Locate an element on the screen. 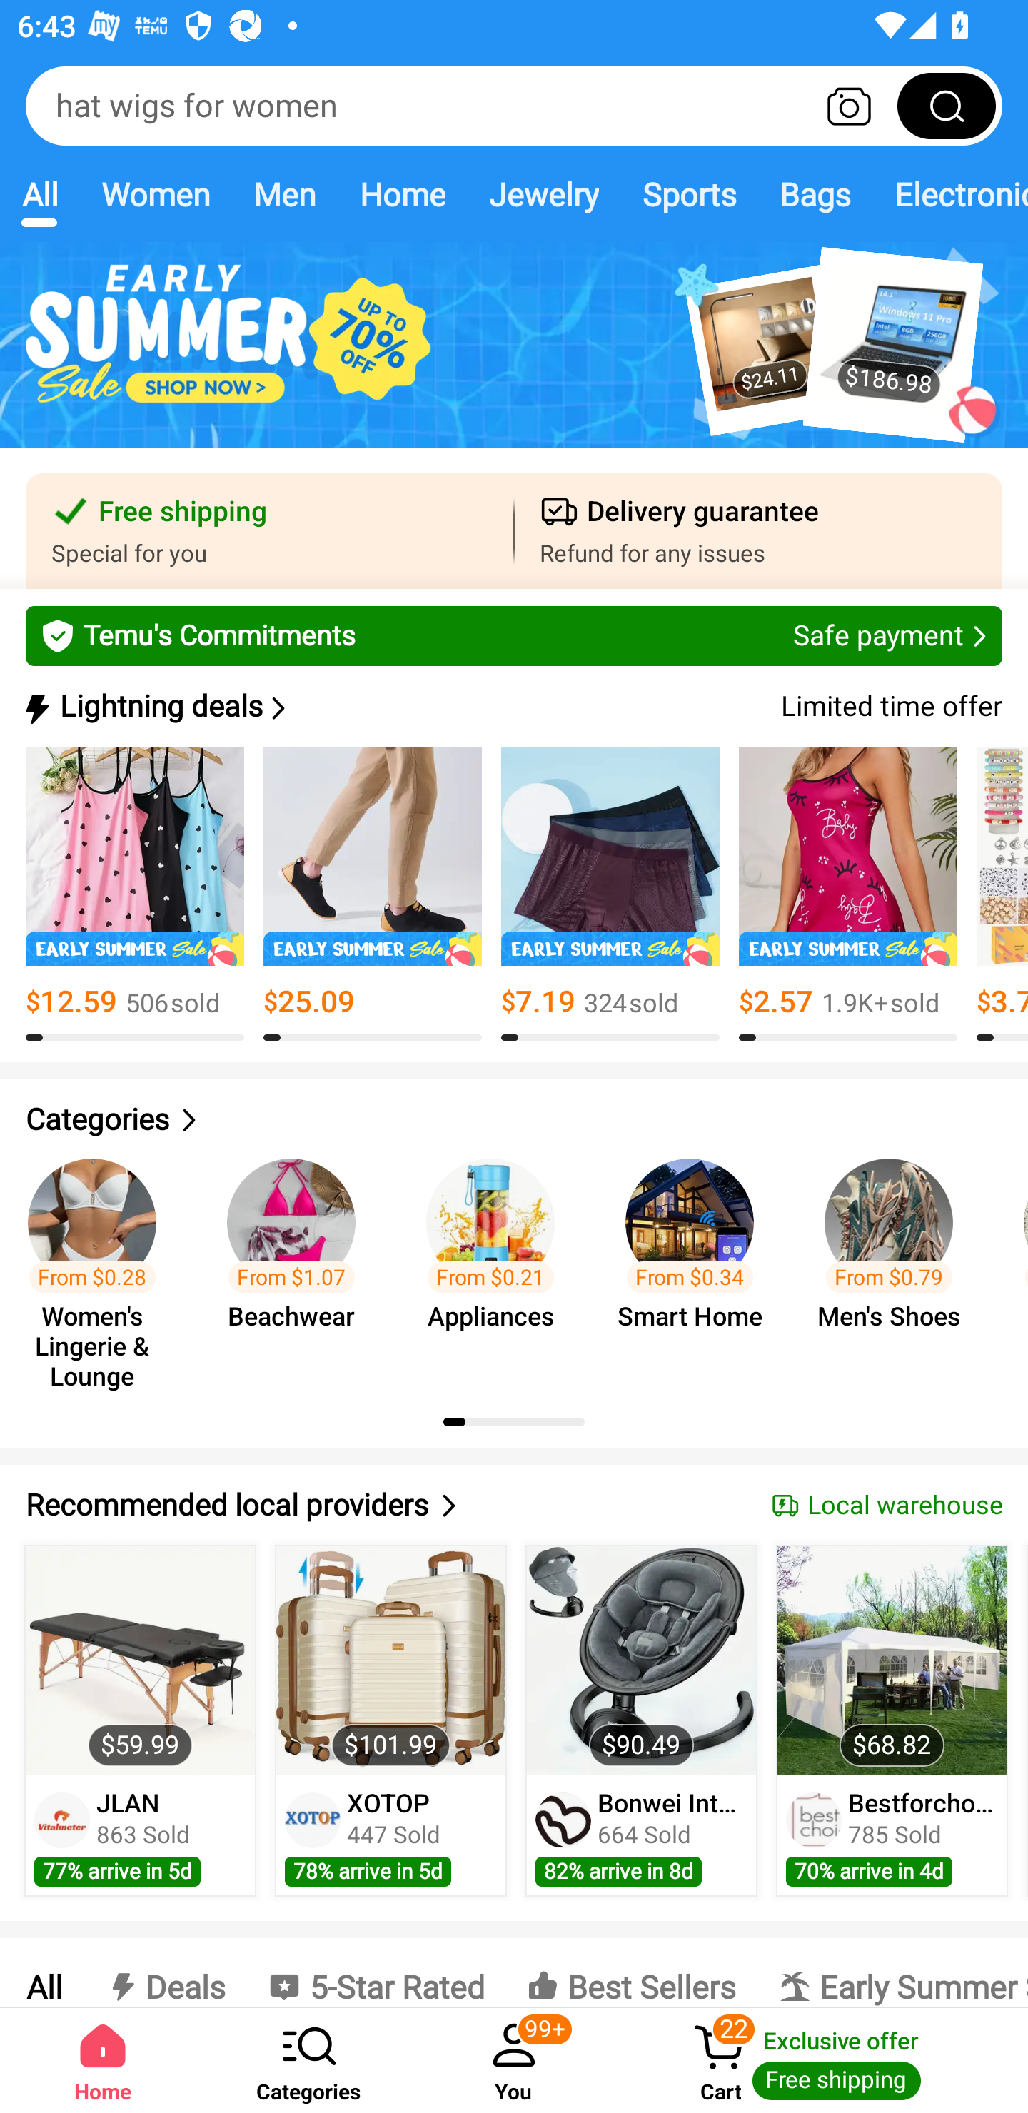 Image resolution: width=1028 pixels, height=2113 pixels. $25.09 8.0 is located at coordinates (373, 894).